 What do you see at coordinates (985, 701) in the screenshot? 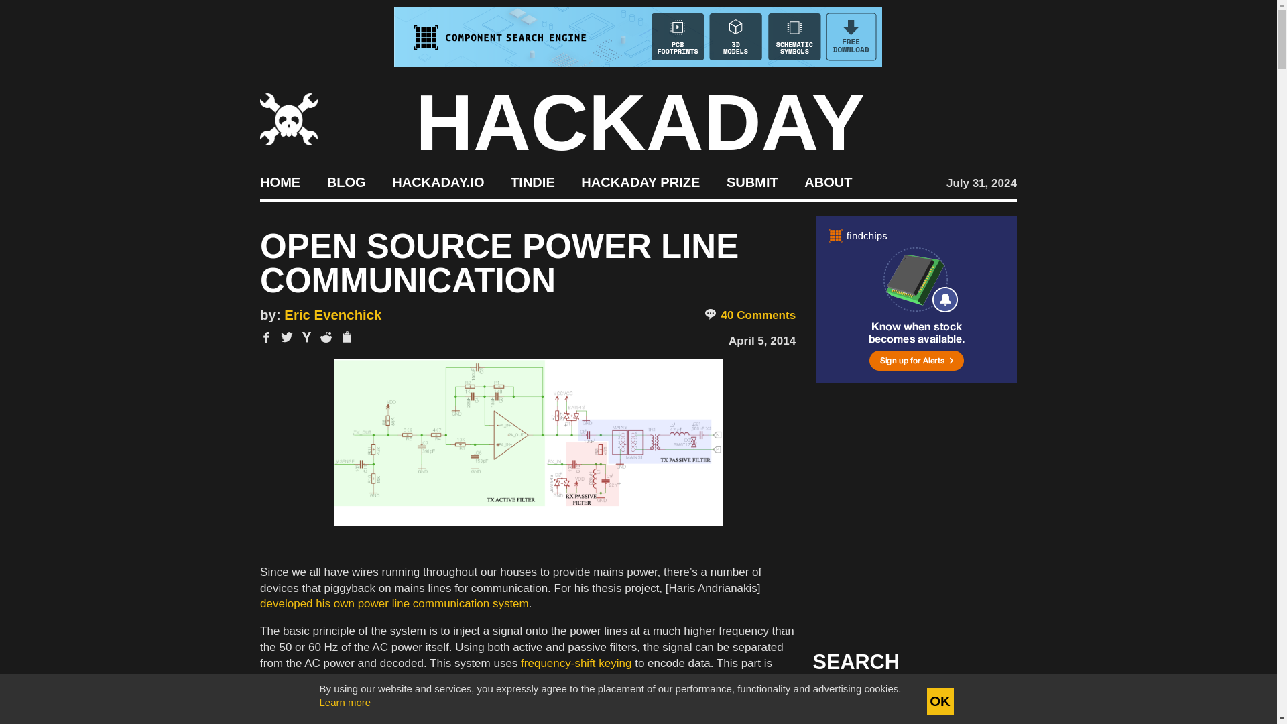
I see `Search` at bounding box center [985, 701].